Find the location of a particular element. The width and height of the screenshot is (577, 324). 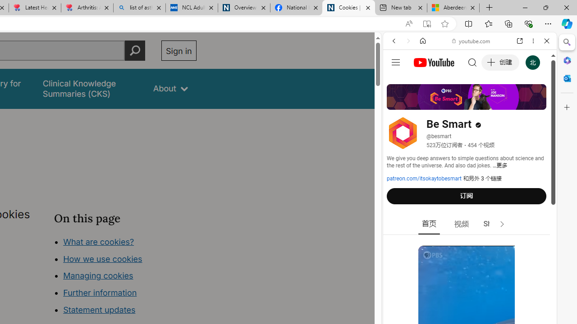

Search the web is located at coordinates (474, 62).